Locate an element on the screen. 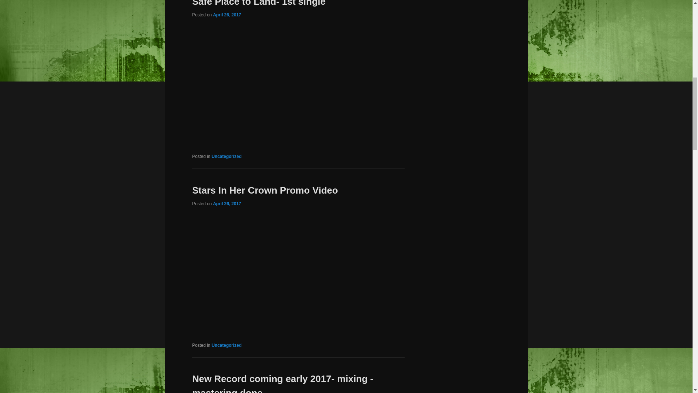 The height and width of the screenshot is (393, 698). 7:02 pm is located at coordinates (227, 203).